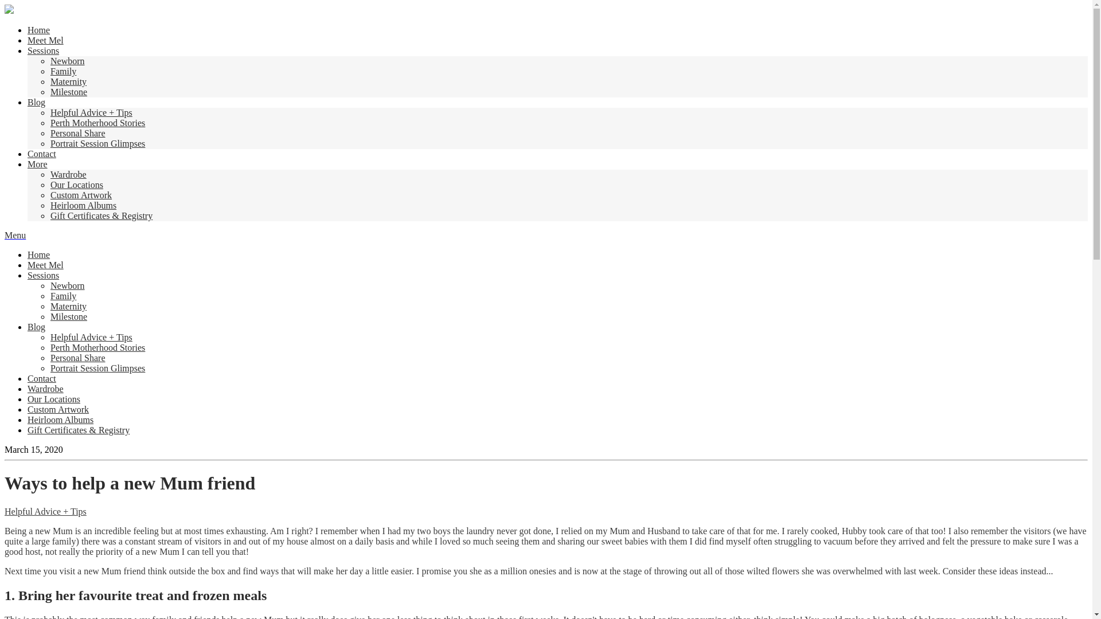  What do you see at coordinates (77, 185) in the screenshot?
I see `Our Locations` at bounding box center [77, 185].